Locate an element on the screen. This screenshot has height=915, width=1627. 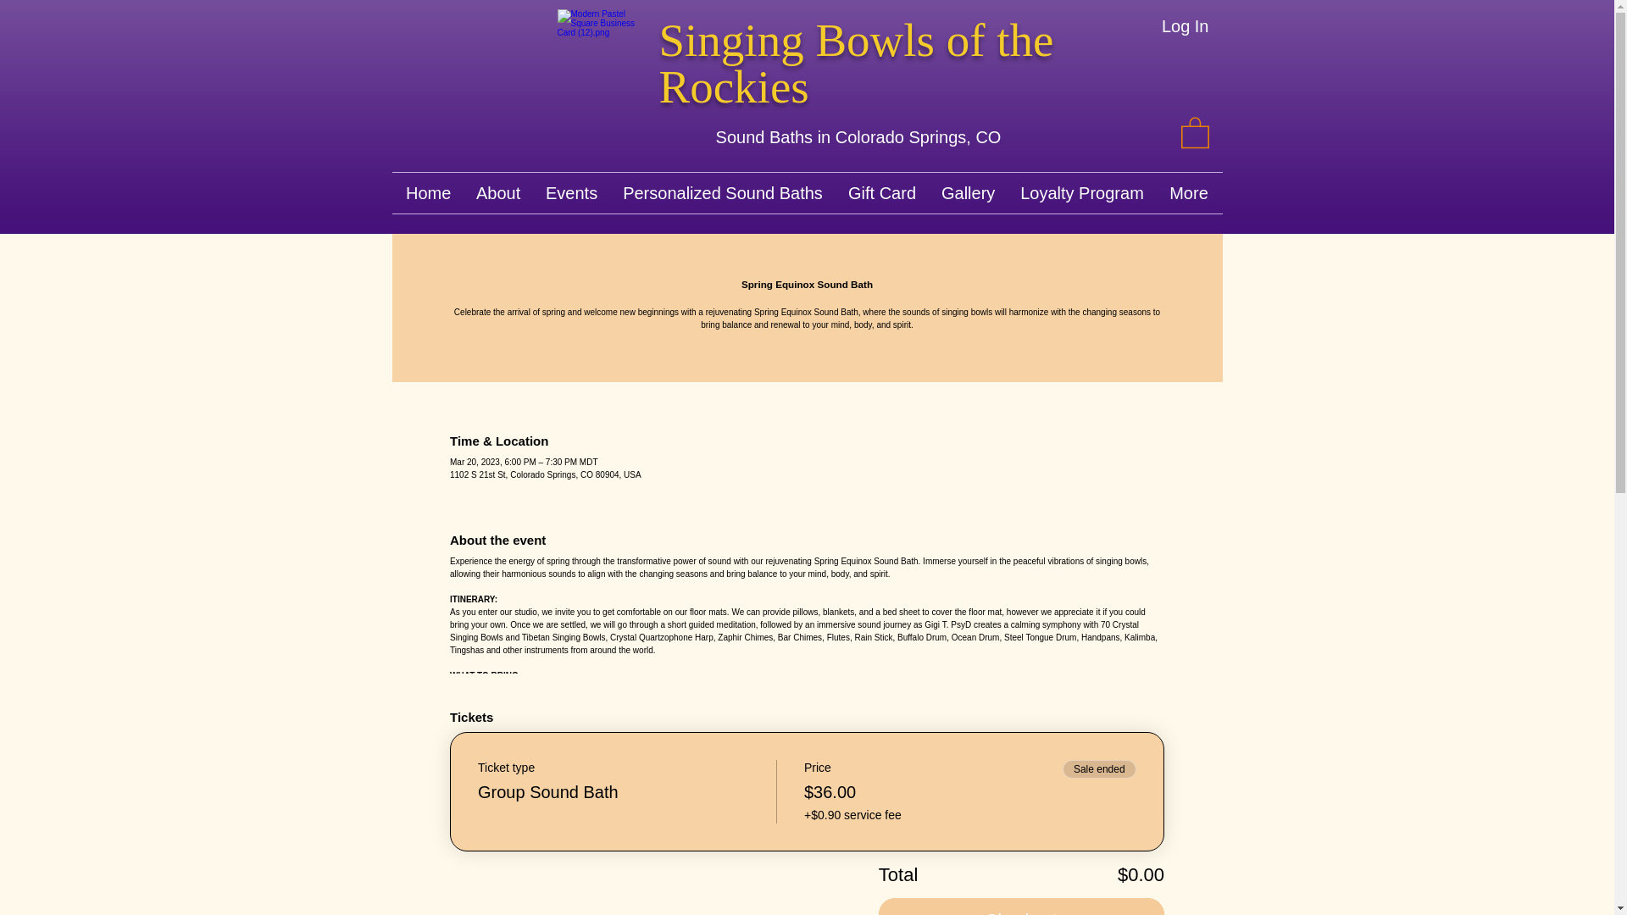
Events is located at coordinates (571, 193).